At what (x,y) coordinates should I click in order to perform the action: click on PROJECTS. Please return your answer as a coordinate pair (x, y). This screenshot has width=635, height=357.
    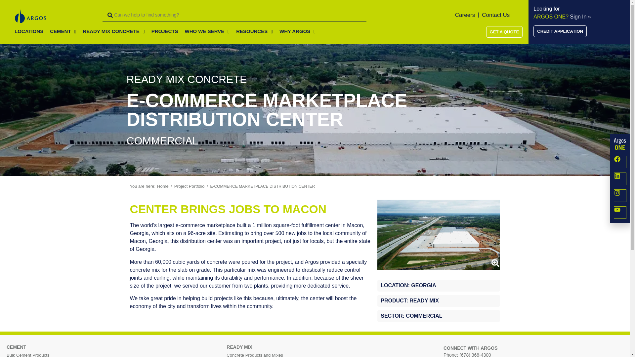
    Looking at the image, I should click on (165, 32).